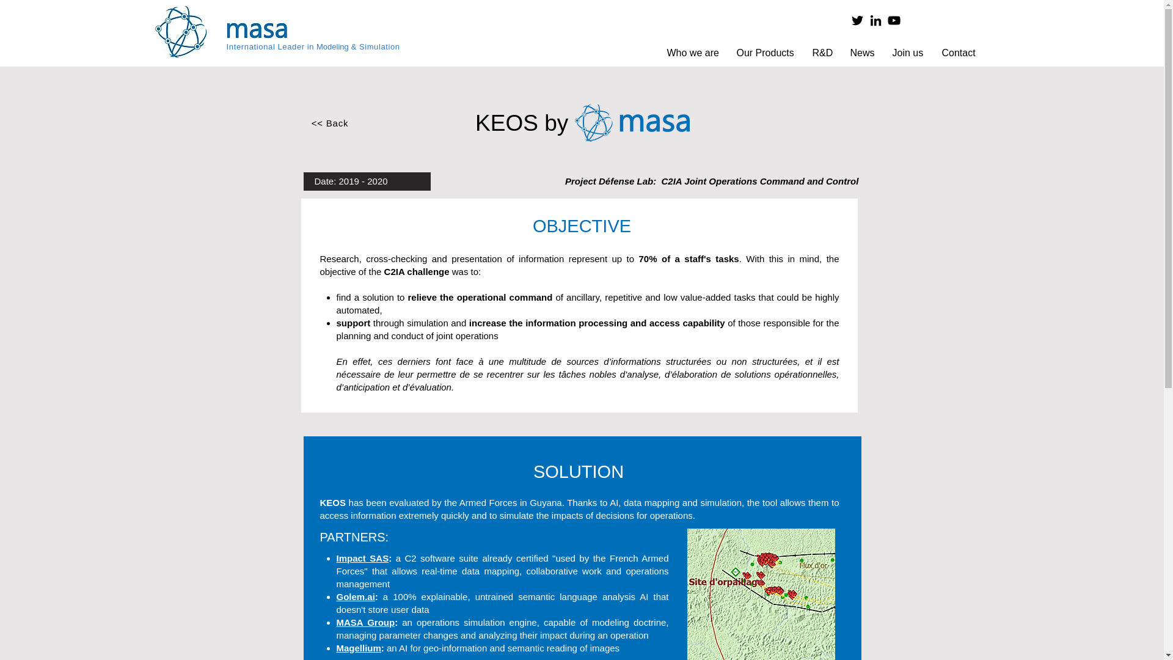 This screenshot has height=660, width=1173. Describe the element at coordinates (861, 53) in the screenshot. I see `News` at that location.